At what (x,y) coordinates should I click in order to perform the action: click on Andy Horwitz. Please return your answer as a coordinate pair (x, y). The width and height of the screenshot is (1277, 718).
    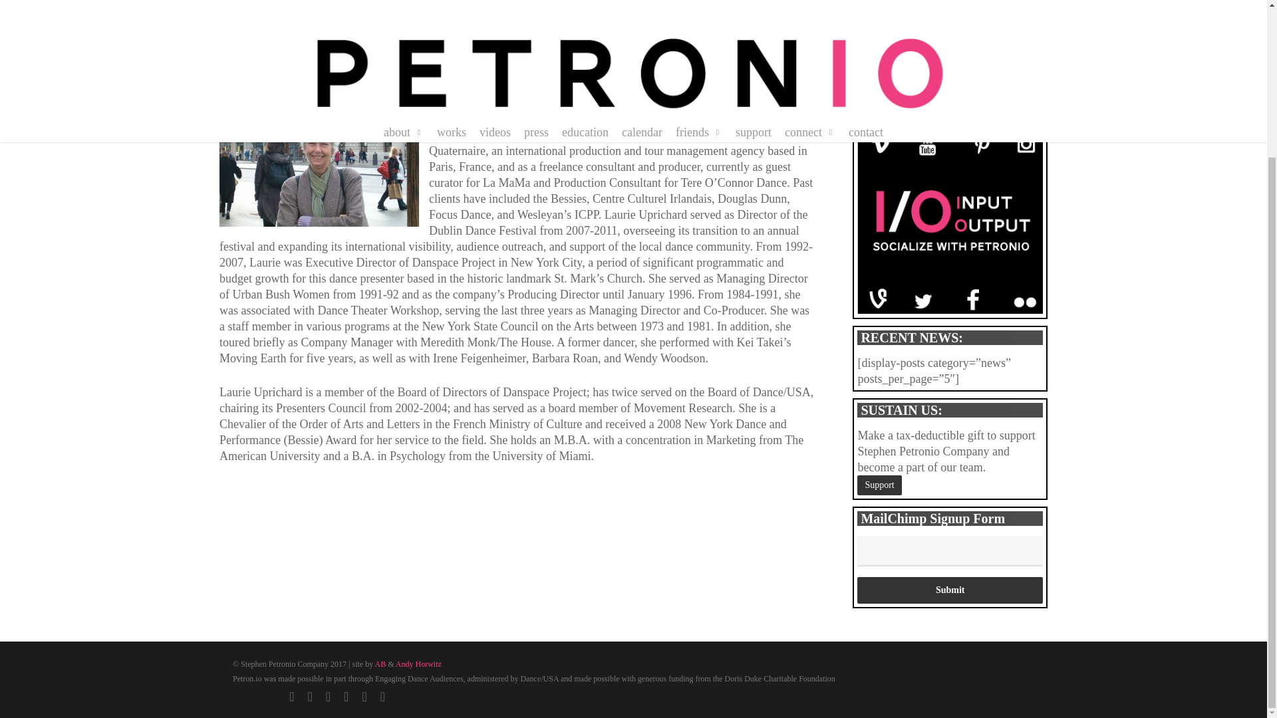
    Looking at the image, I should click on (419, 663).